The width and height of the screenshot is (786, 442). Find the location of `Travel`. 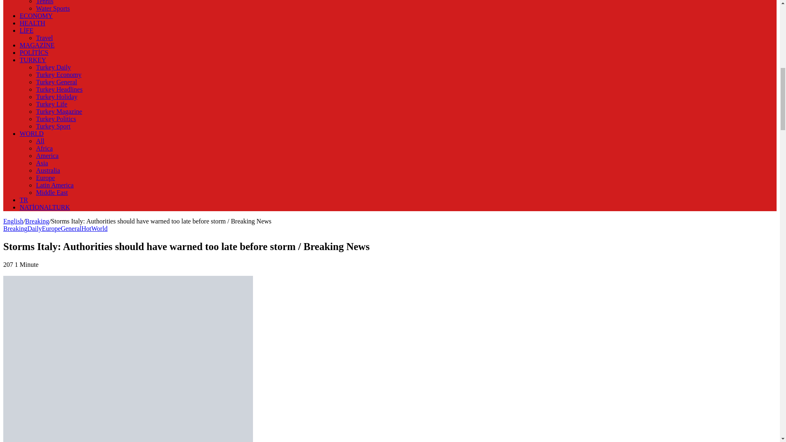

Travel is located at coordinates (44, 38).